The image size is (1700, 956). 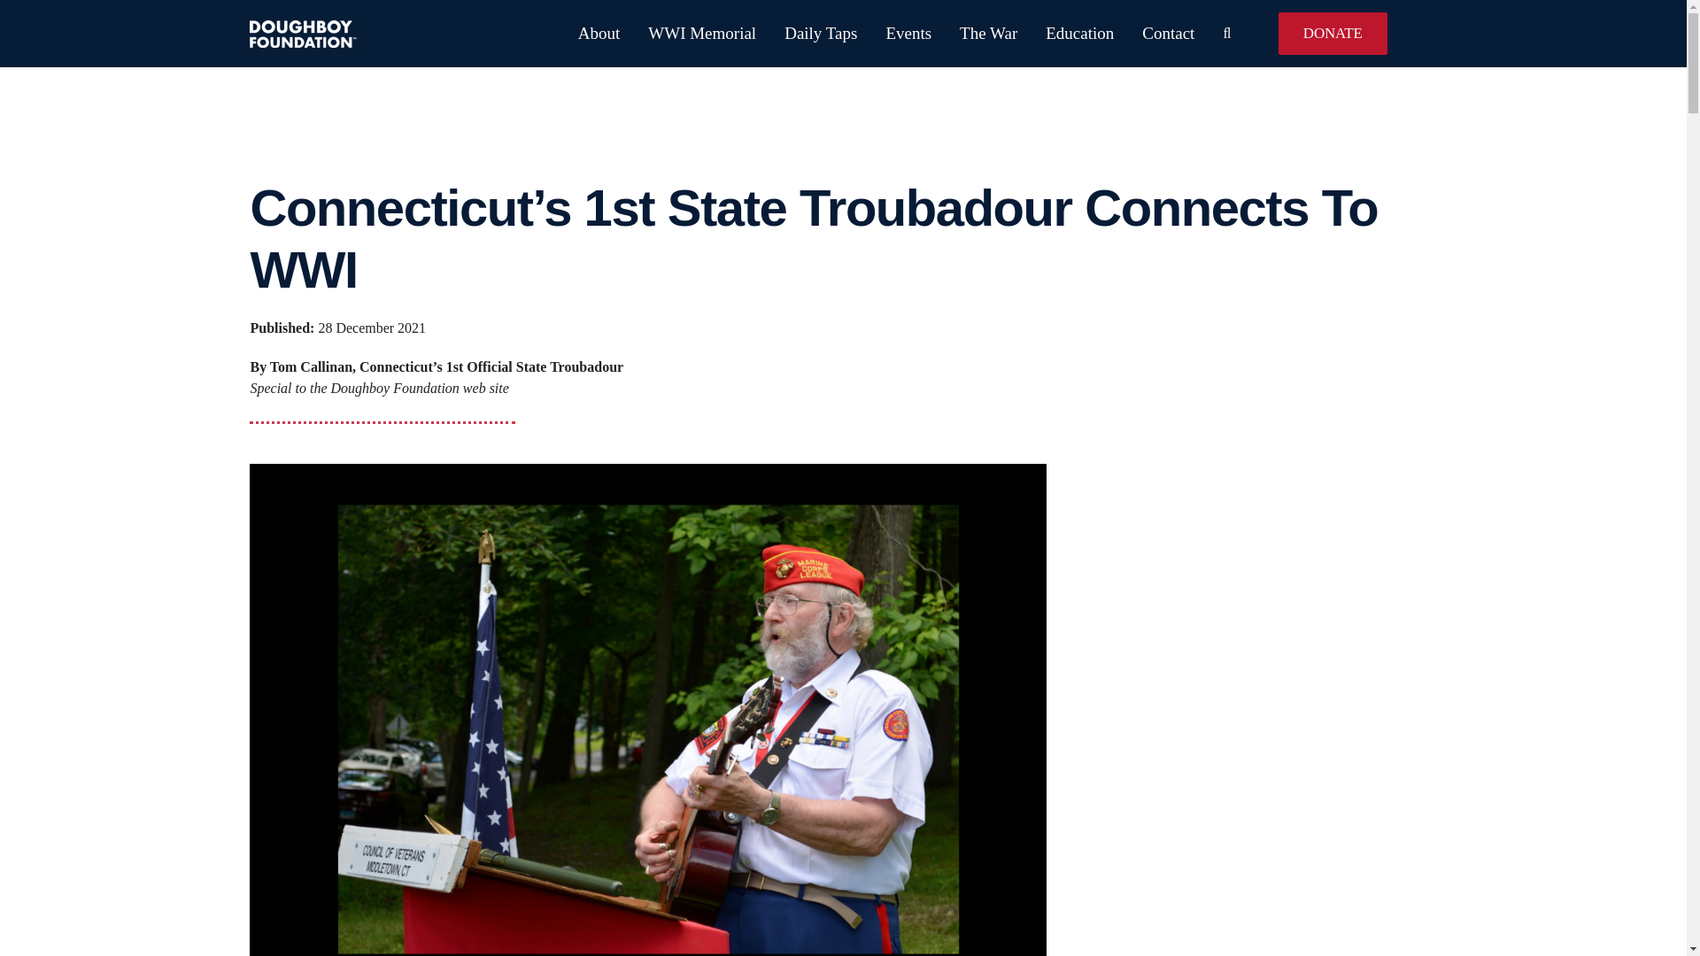 What do you see at coordinates (806, 34) in the screenshot?
I see `Daily Taps` at bounding box center [806, 34].